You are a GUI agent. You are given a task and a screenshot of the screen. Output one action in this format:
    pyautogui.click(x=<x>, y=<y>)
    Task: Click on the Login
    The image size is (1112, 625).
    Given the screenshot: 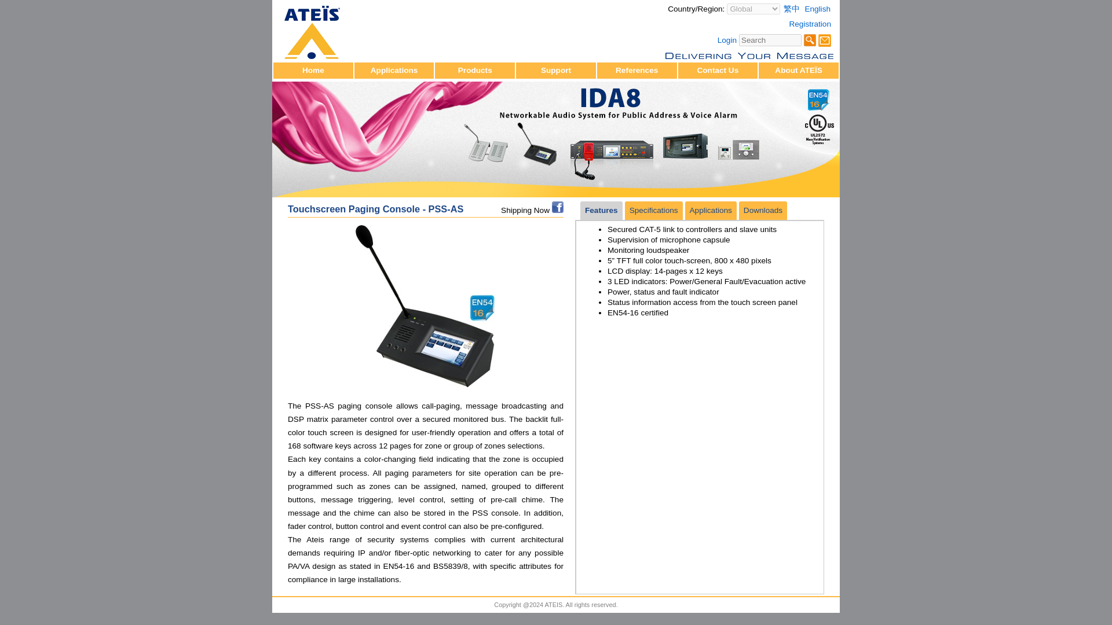 What is the action you would take?
    pyautogui.click(x=726, y=39)
    